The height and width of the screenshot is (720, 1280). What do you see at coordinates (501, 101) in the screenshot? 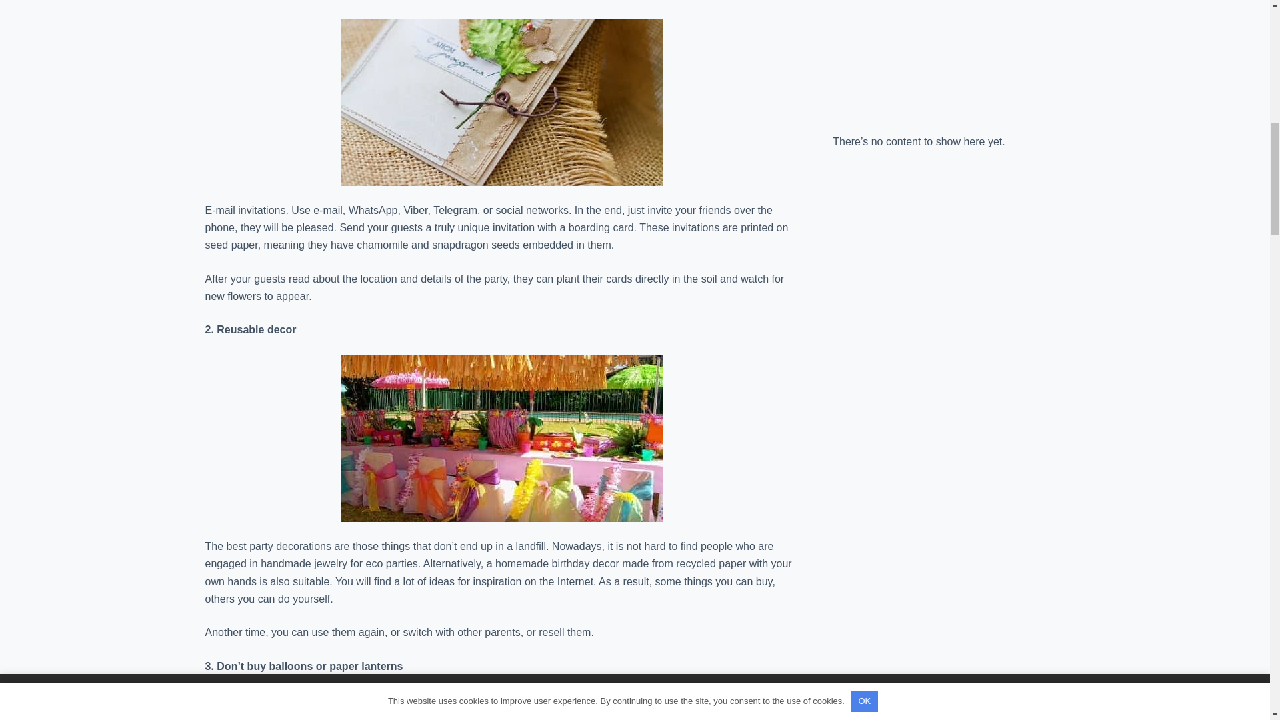
I see `Eco birthday invitations` at bounding box center [501, 101].